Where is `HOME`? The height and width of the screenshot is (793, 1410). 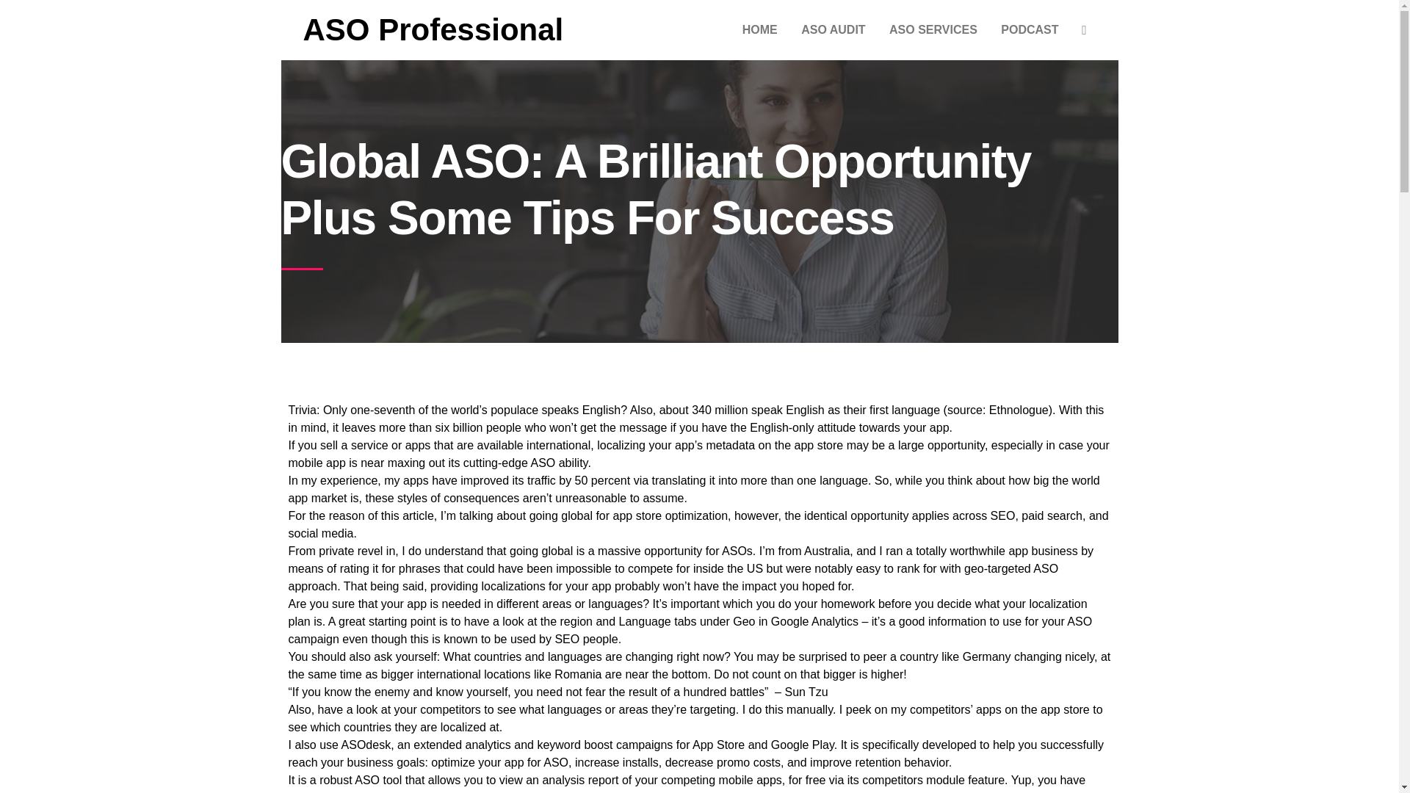 HOME is located at coordinates (759, 29).